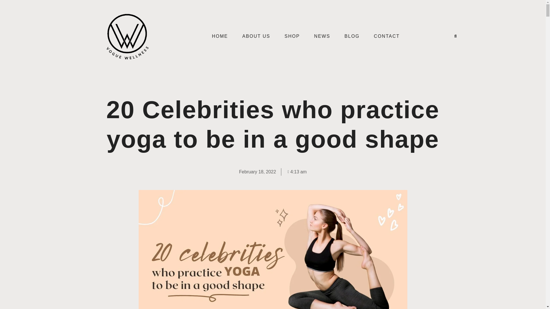 Image resolution: width=550 pixels, height=309 pixels. Describe the element at coordinates (220, 36) in the screenshot. I see `HOME` at that location.